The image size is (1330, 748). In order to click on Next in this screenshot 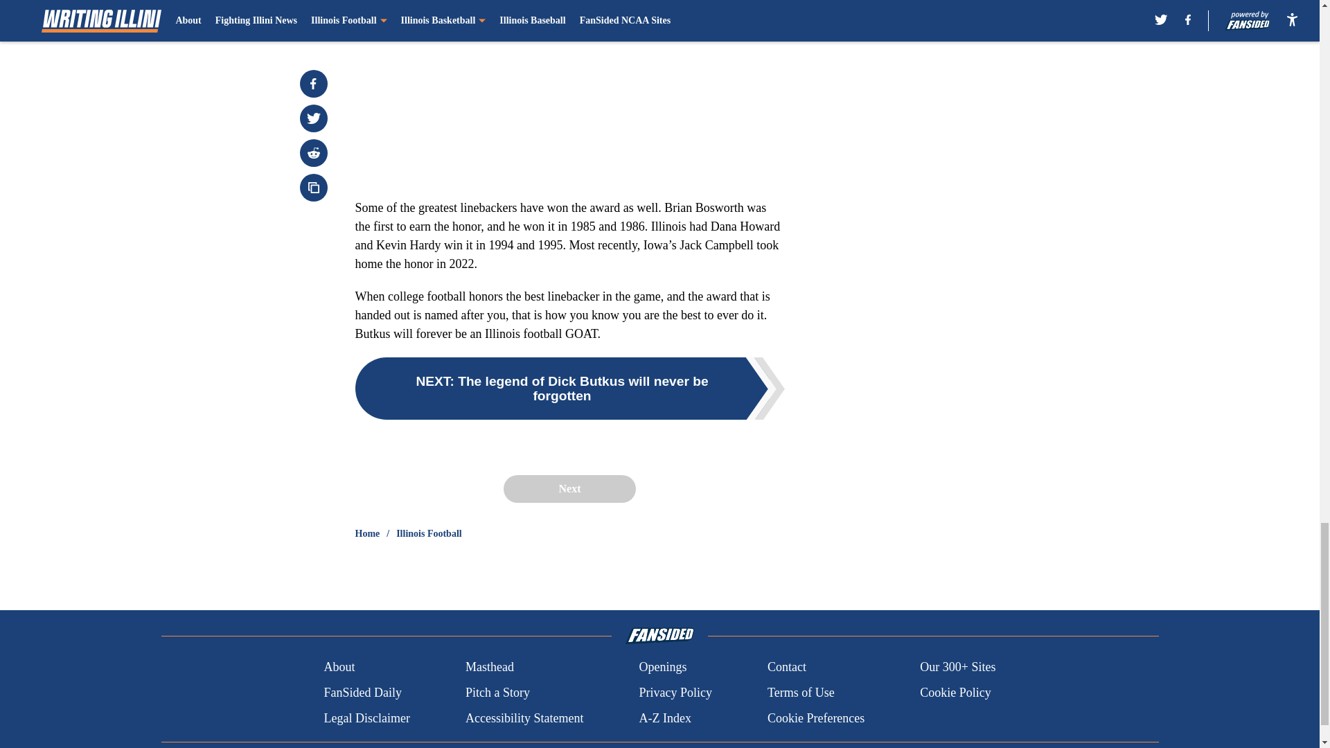, I will do `click(569, 488)`.